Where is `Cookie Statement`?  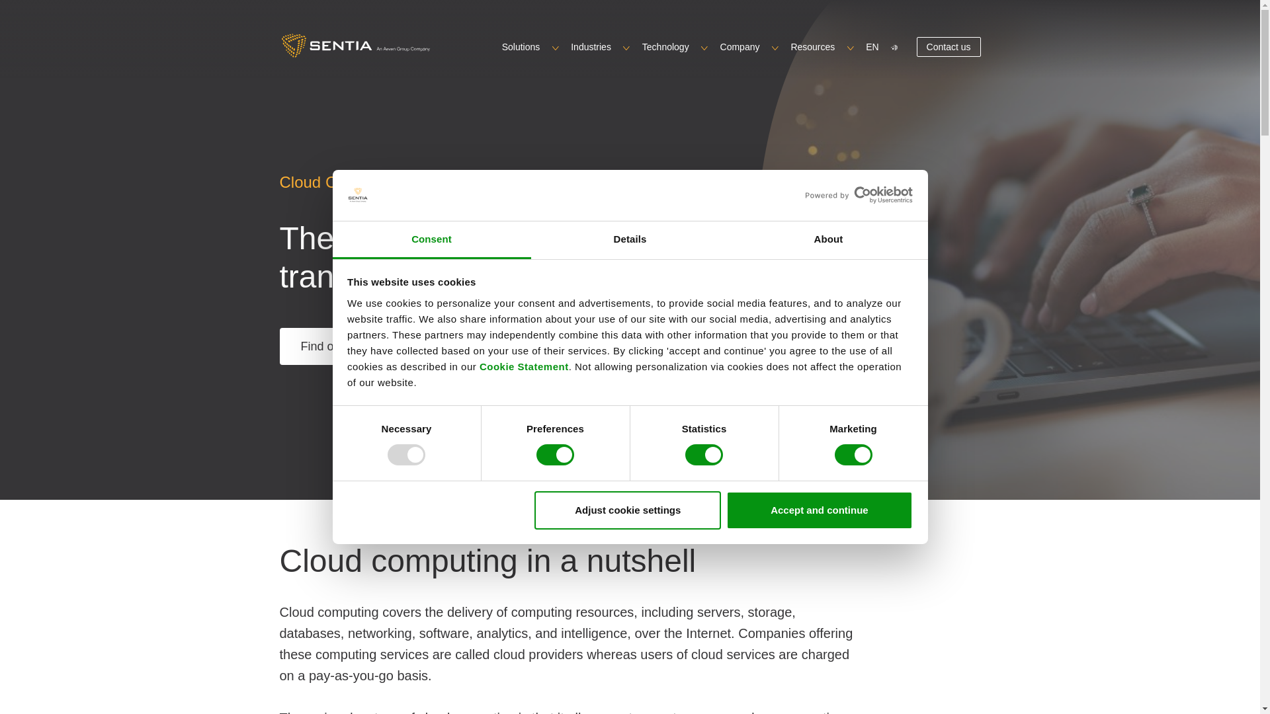
Cookie Statement is located at coordinates (524, 366).